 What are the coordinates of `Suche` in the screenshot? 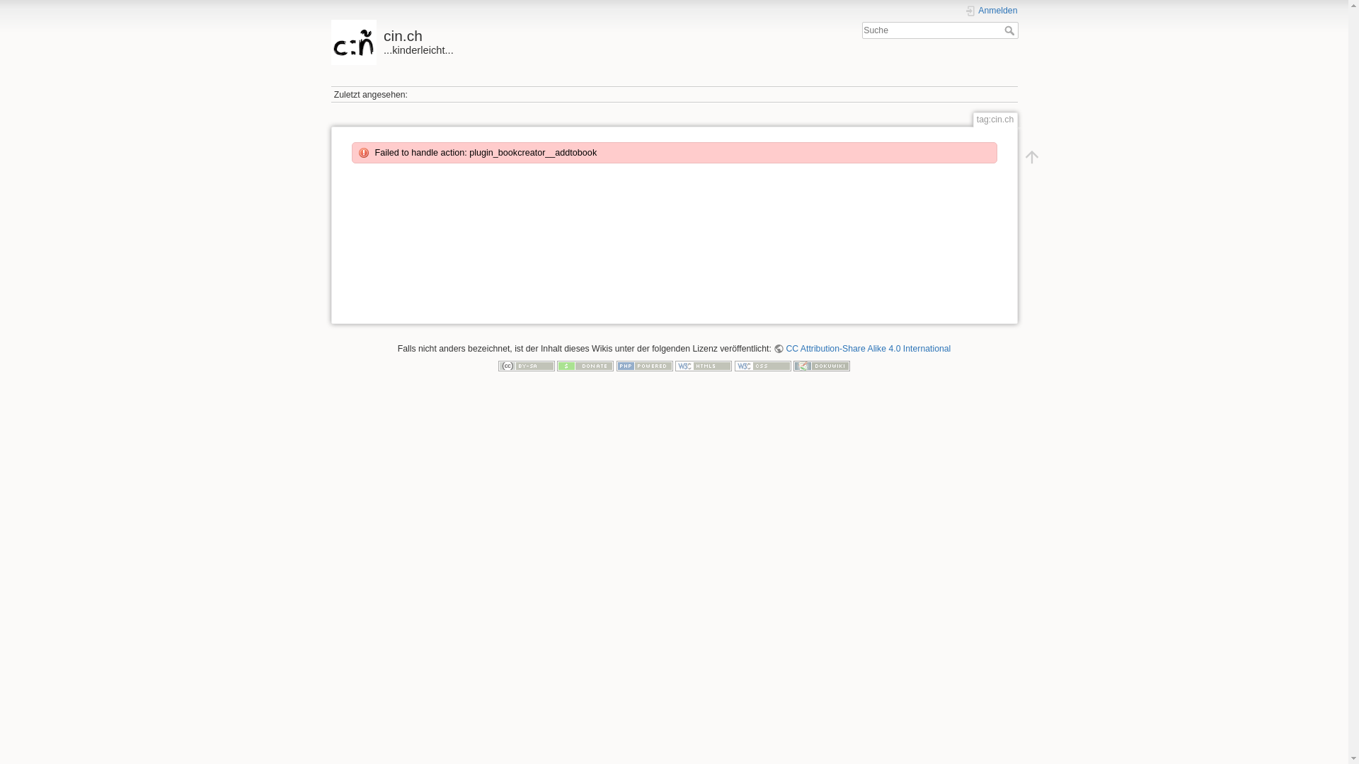 It's located at (1011, 30).